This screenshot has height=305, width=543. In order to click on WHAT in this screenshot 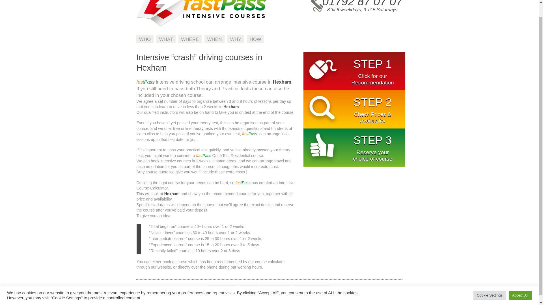, I will do `click(166, 39)`.